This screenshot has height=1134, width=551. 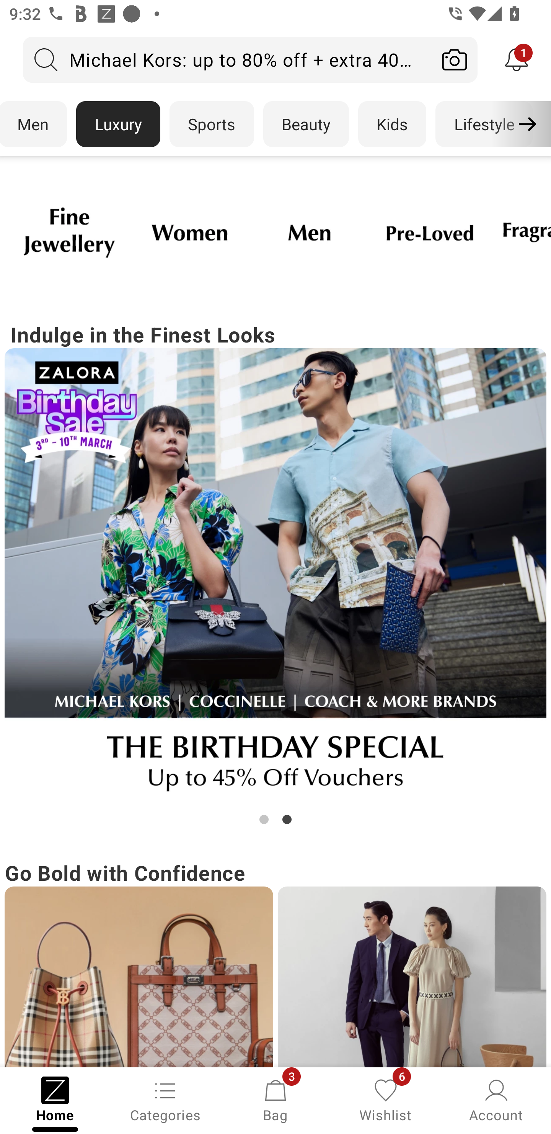 I want to click on Campaign banner, so click(x=275, y=576).